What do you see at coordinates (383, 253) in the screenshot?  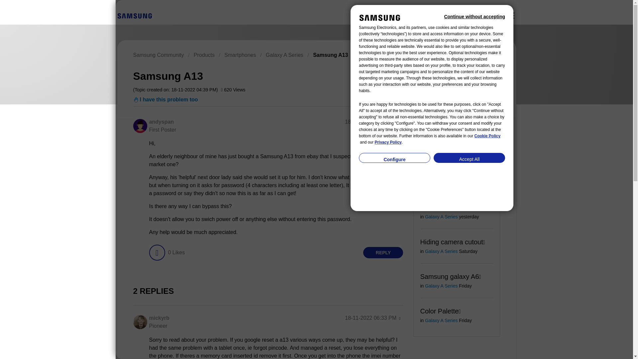 I see `REPLY` at bounding box center [383, 253].